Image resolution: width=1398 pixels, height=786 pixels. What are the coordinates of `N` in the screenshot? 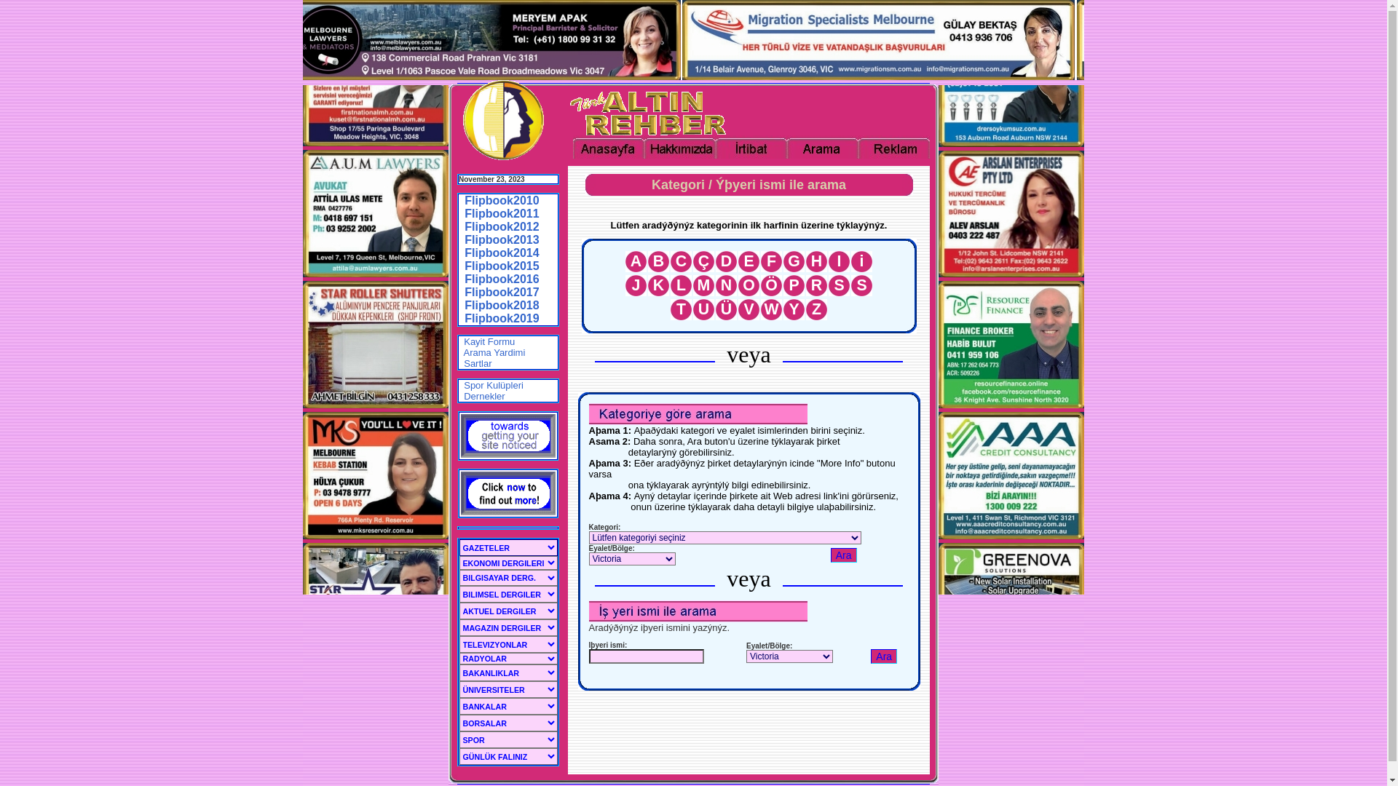 It's located at (727, 288).